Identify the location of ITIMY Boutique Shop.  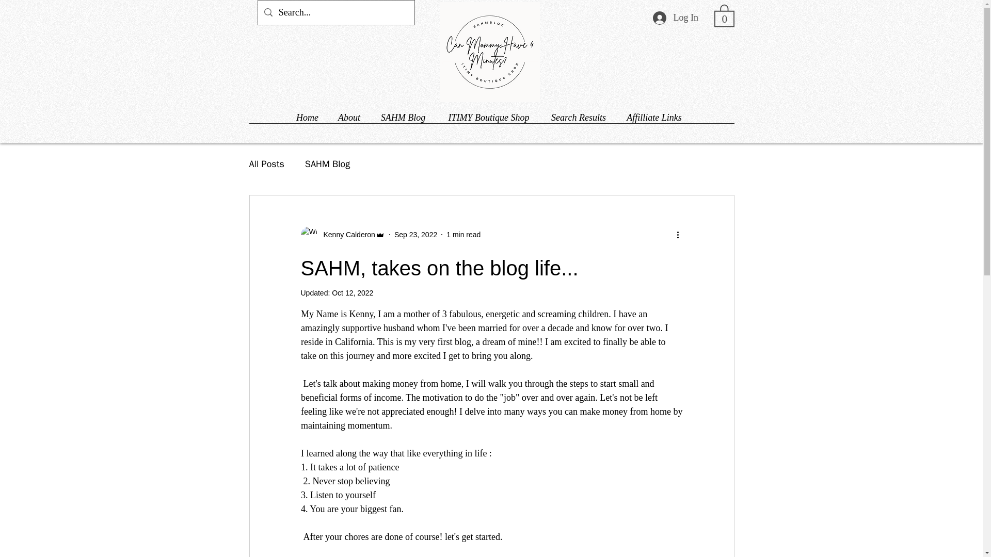
(488, 113).